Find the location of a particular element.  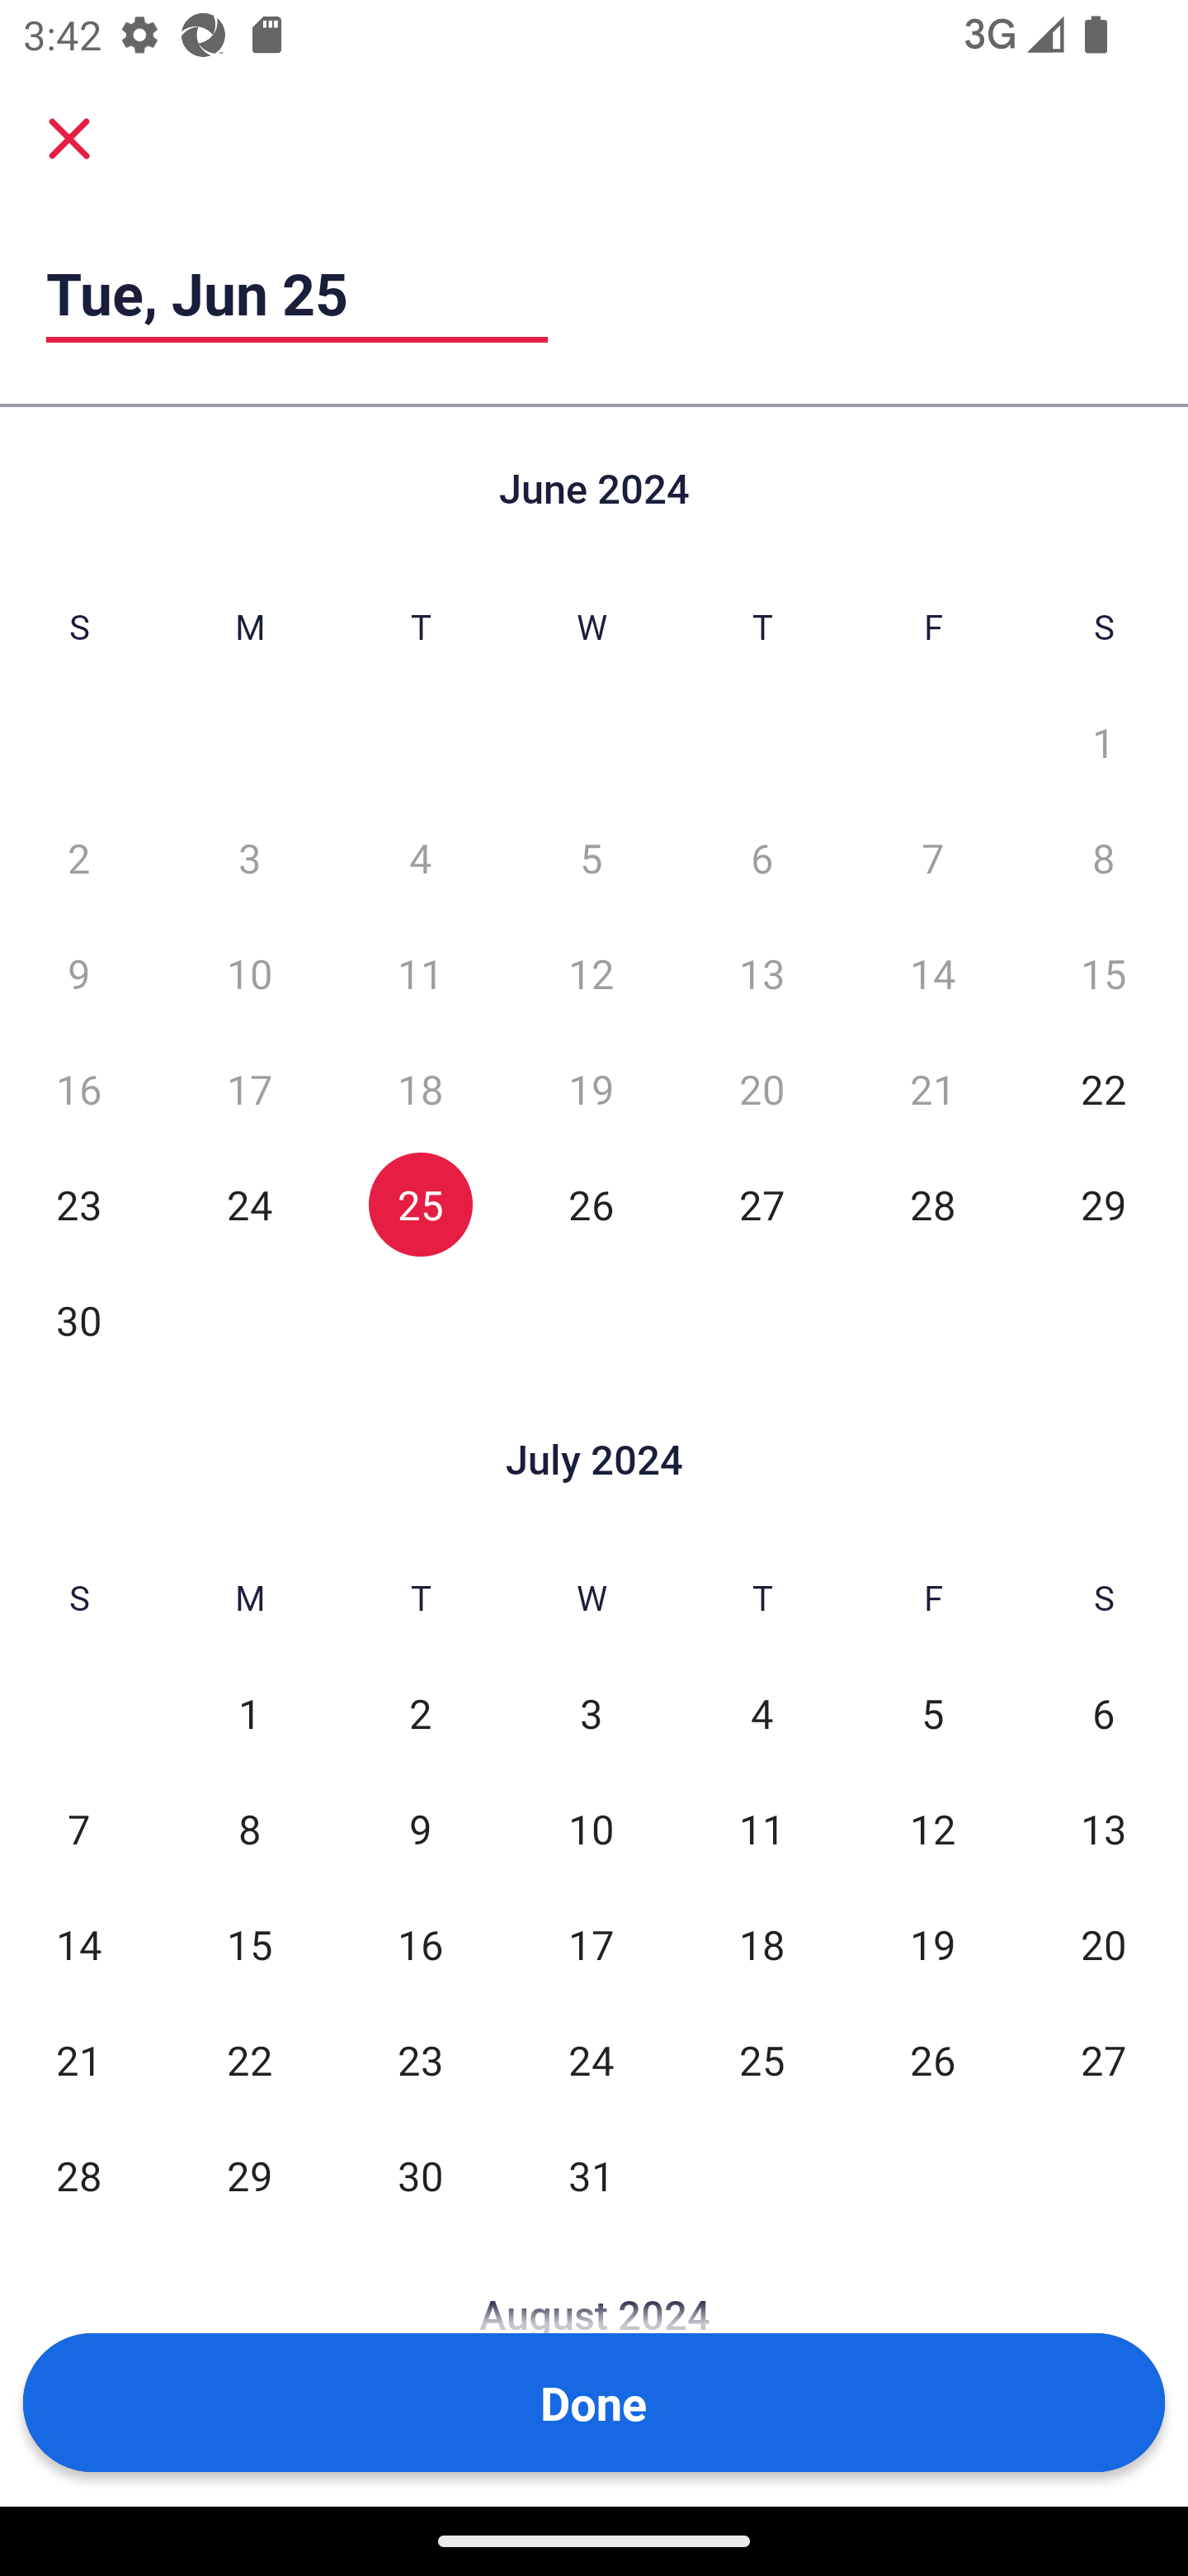

13 Thu, Jun 13, Not Selected is located at coordinates (761, 973).